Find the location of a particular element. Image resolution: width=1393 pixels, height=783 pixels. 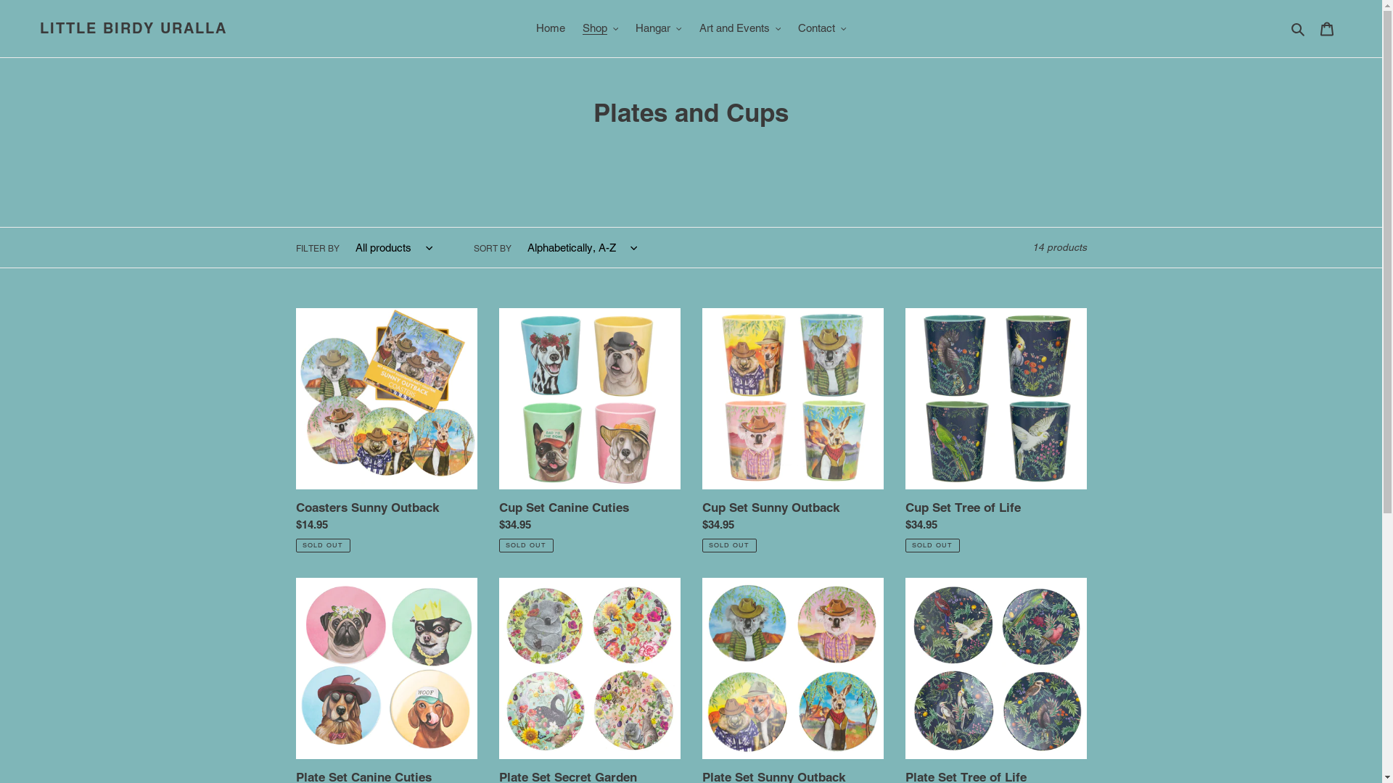

Contact is located at coordinates (823, 29).